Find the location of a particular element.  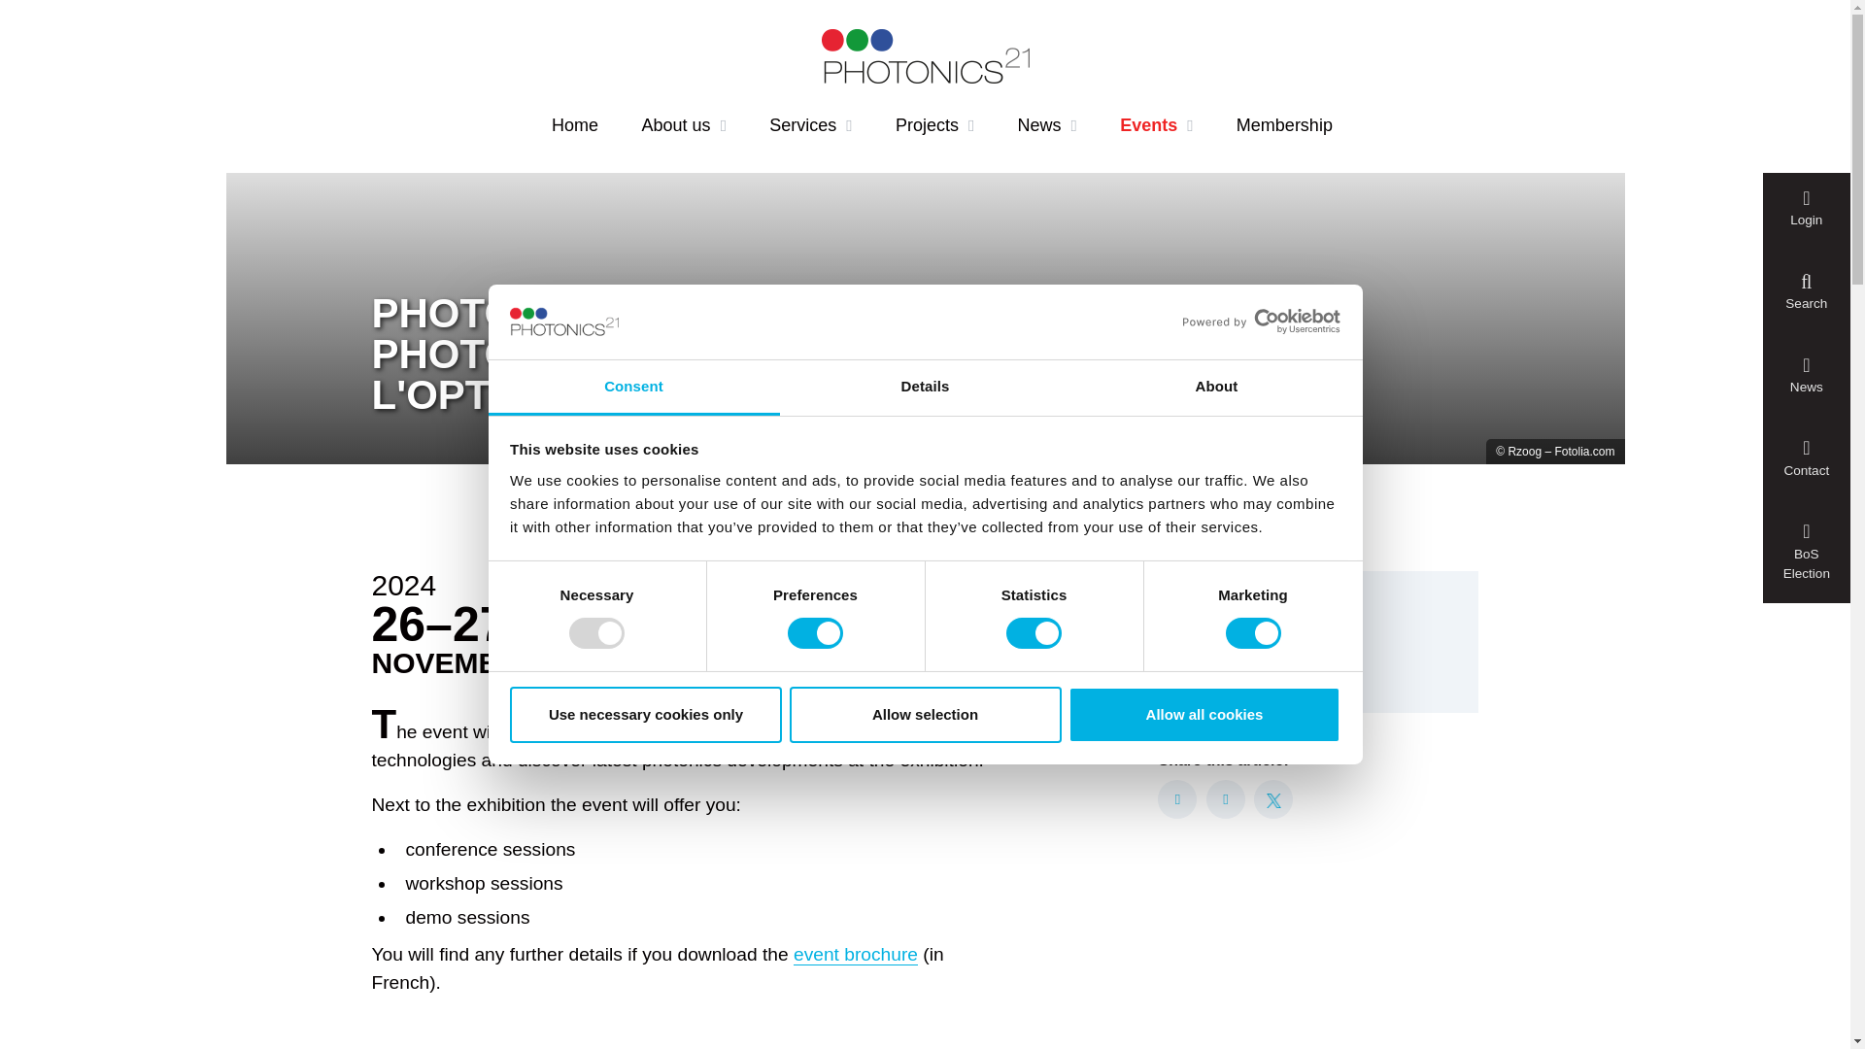

About us is located at coordinates (684, 125).